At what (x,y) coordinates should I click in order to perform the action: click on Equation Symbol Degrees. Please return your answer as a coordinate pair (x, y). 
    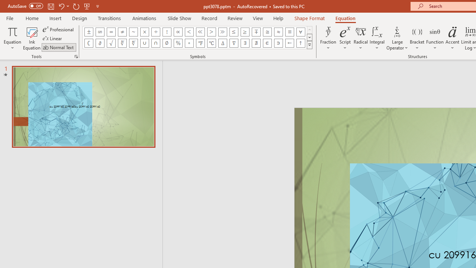
    Looking at the image, I should click on (189, 43).